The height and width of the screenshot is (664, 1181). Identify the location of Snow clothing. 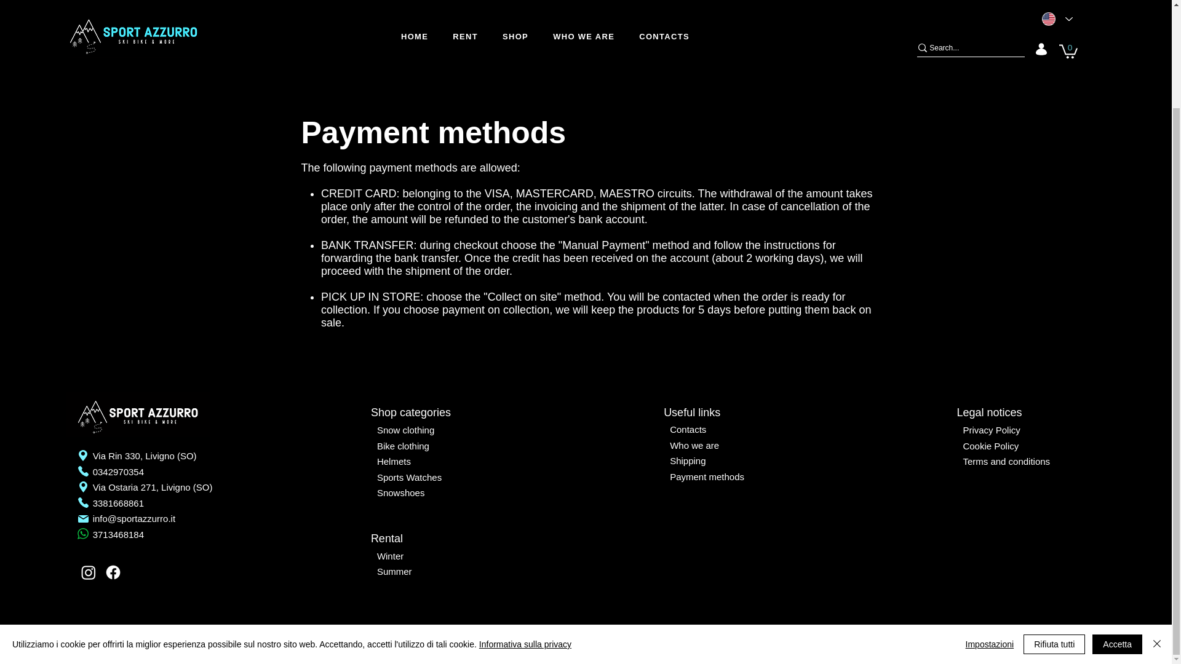
(405, 430).